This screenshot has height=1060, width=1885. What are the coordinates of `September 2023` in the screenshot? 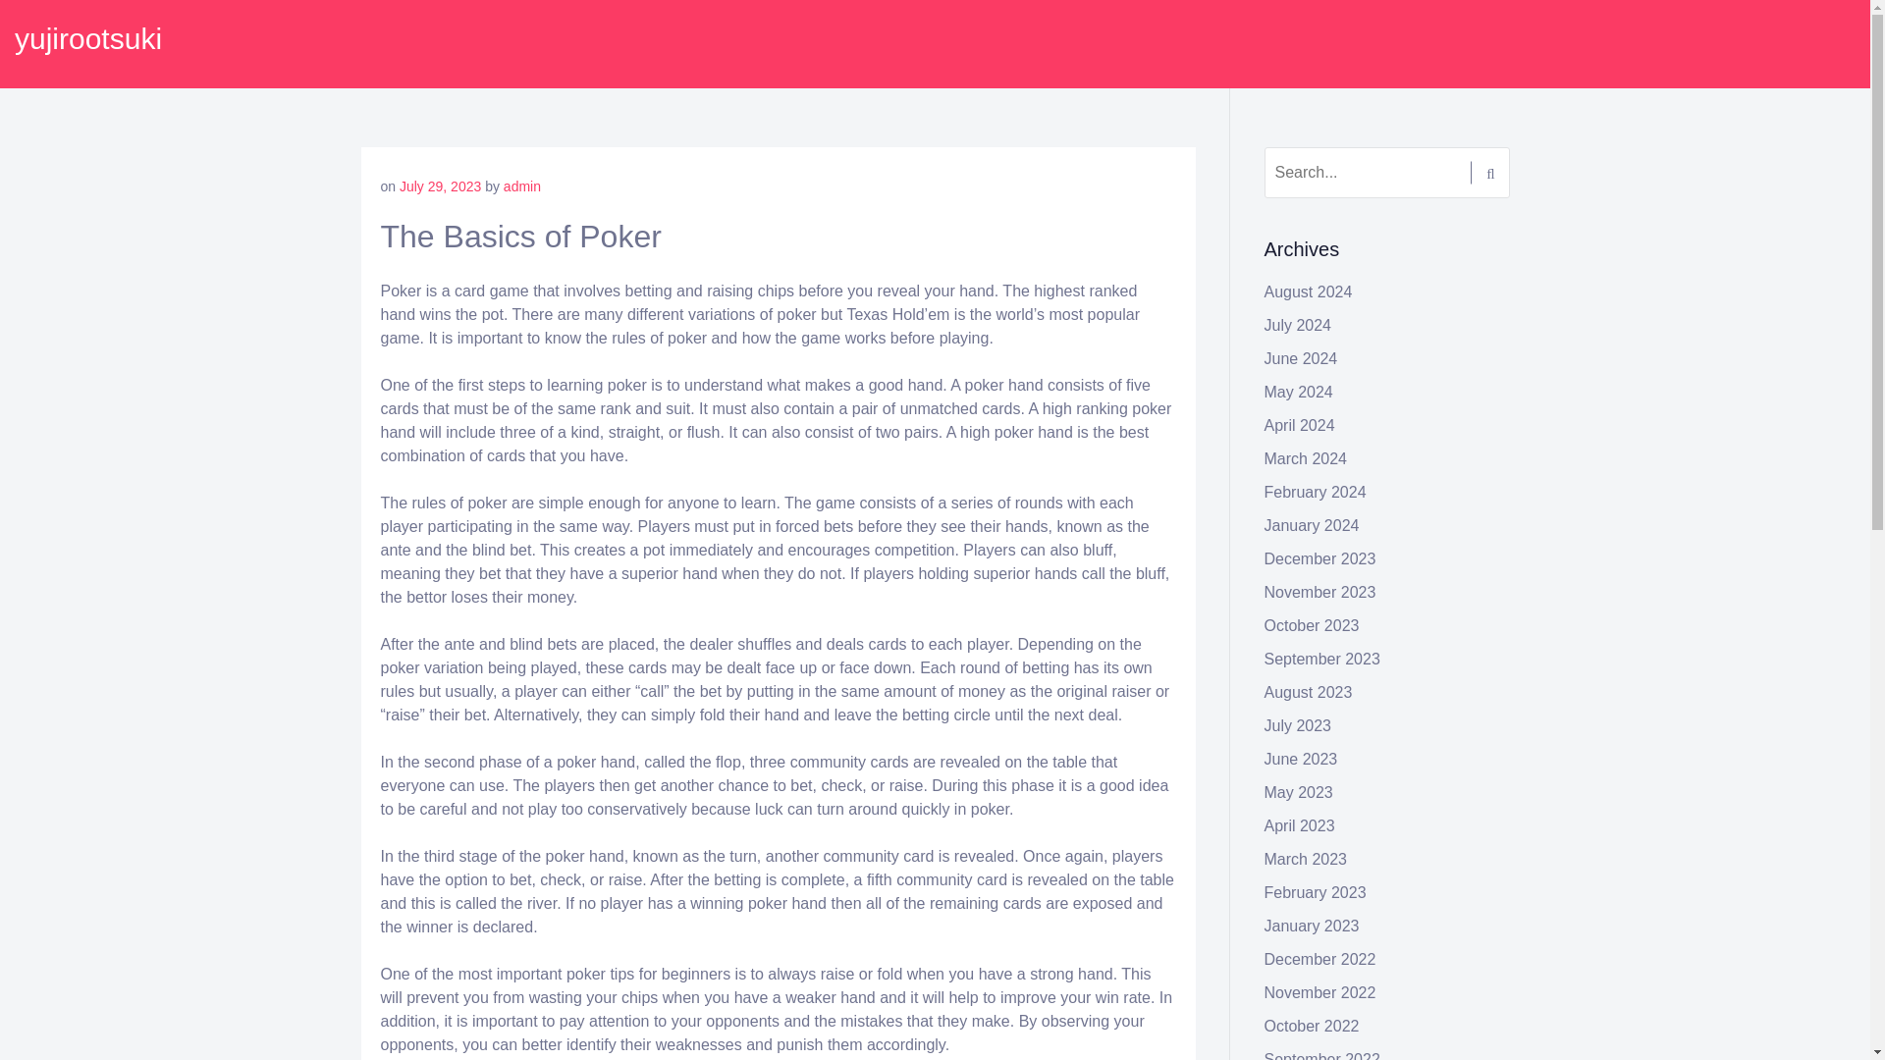 It's located at (1321, 660).